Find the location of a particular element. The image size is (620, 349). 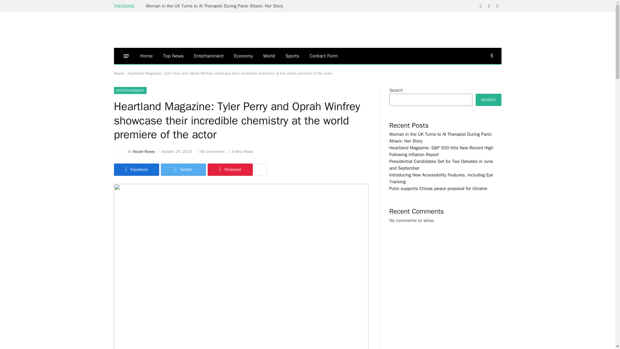

Home is located at coordinates (146, 56).